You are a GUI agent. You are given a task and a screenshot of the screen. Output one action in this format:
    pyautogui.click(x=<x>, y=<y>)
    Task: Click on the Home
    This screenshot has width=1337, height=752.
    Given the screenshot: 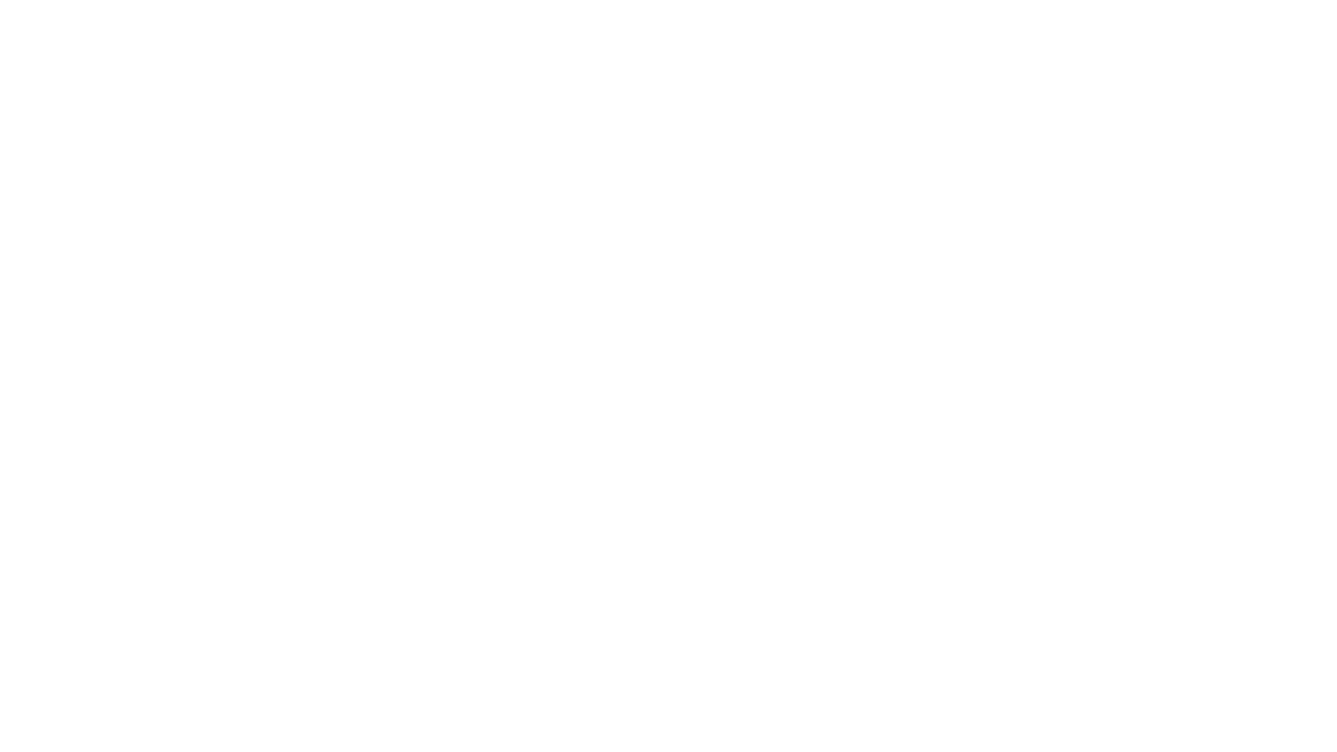 What is the action you would take?
    pyautogui.click(x=809, y=570)
    